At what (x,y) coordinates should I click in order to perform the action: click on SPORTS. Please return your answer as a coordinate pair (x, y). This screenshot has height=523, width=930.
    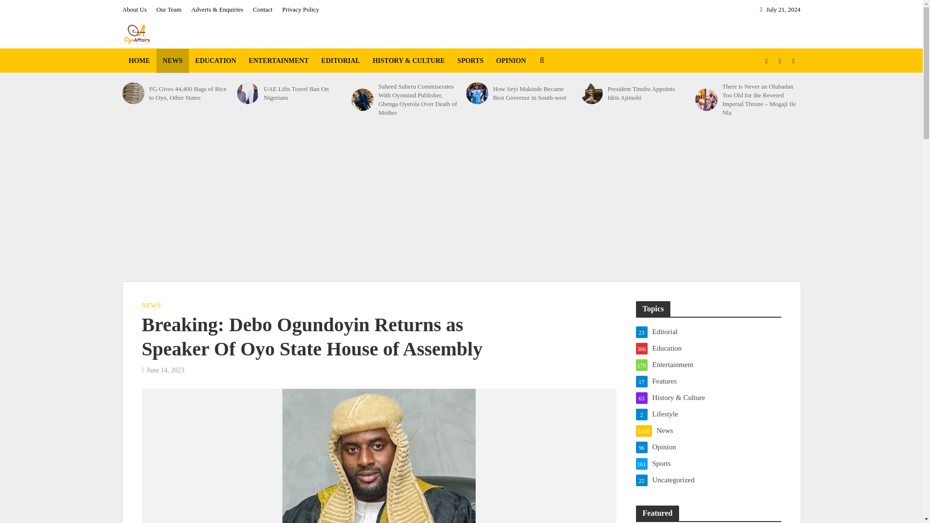
    Looking at the image, I should click on (470, 61).